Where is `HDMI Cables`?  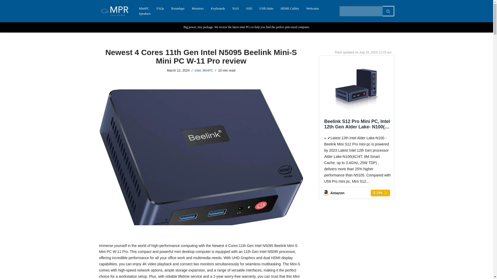
HDMI Cables is located at coordinates (290, 8).